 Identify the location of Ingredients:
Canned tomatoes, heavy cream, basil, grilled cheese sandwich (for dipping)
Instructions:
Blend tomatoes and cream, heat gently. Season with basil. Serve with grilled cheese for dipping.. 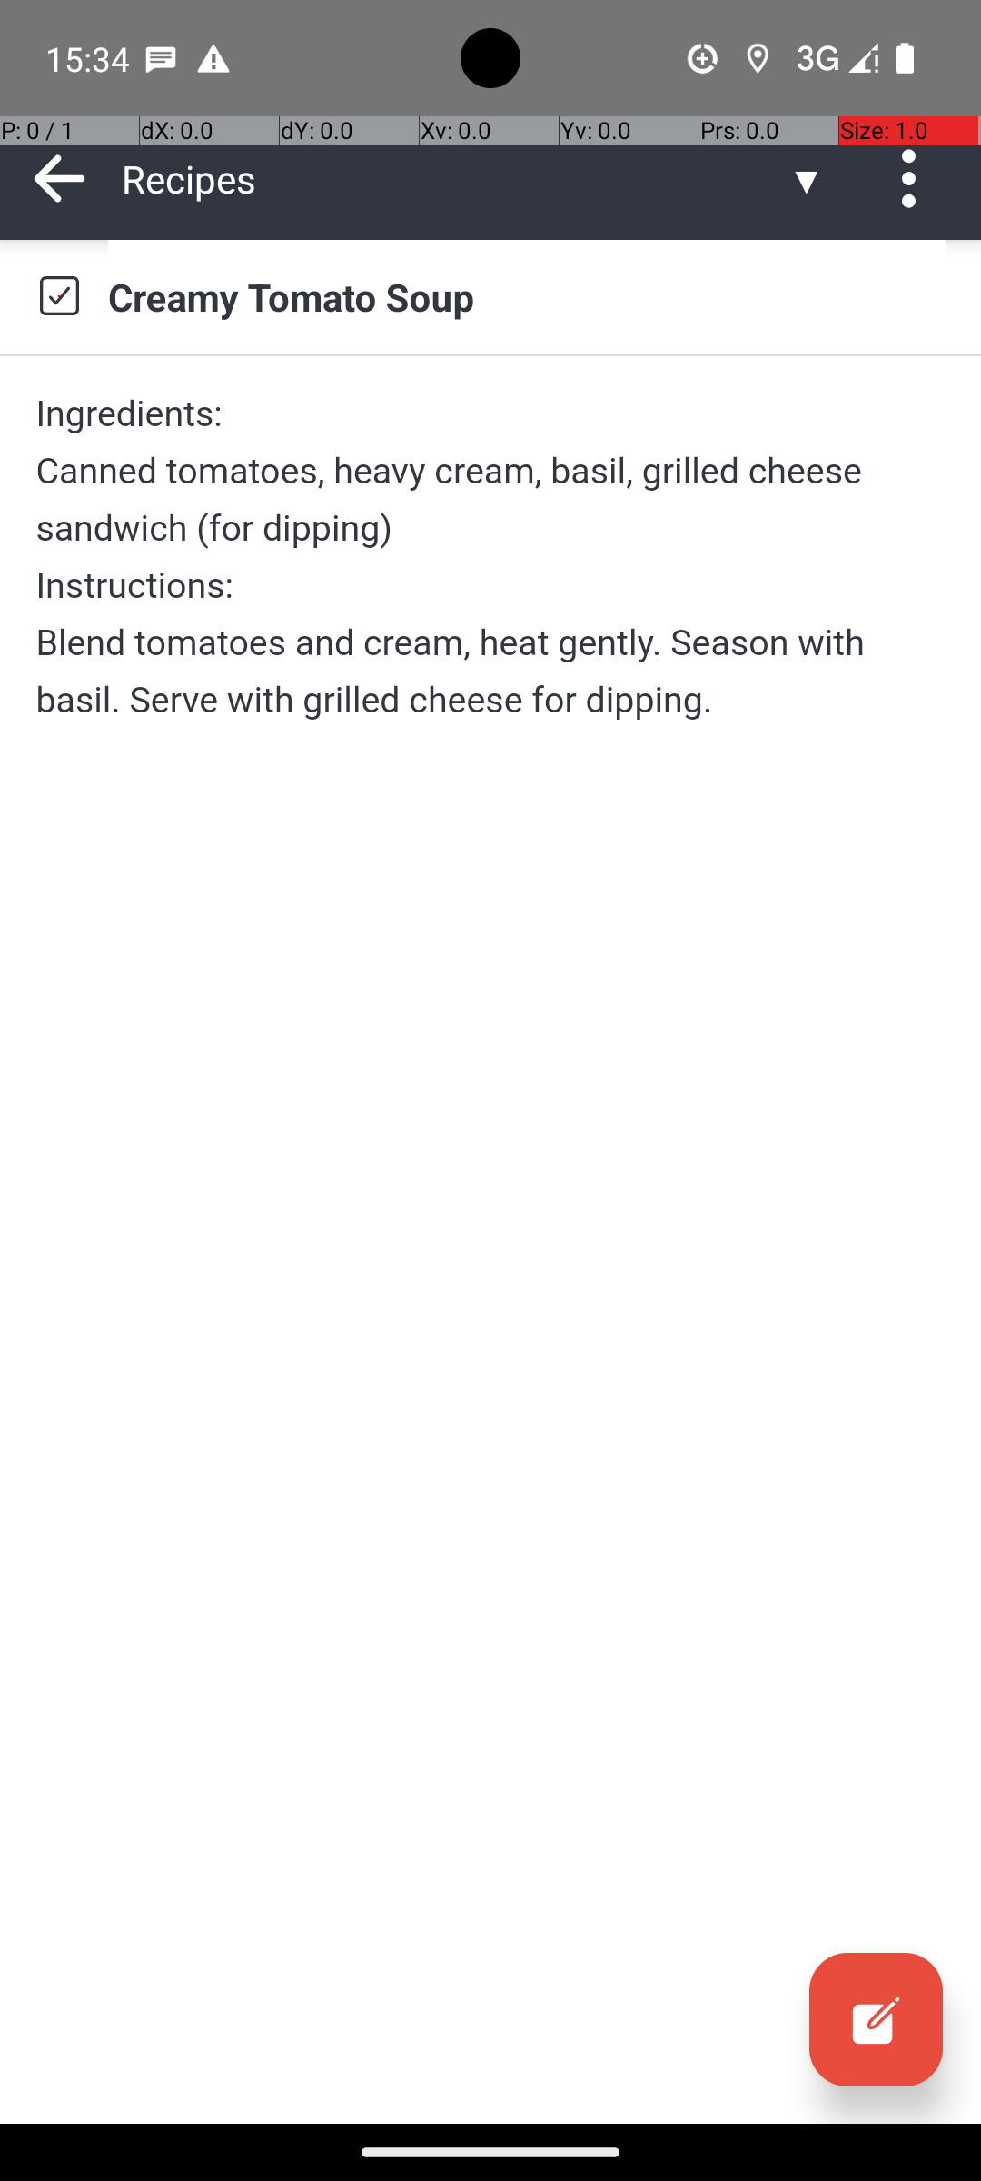
(490, 556).